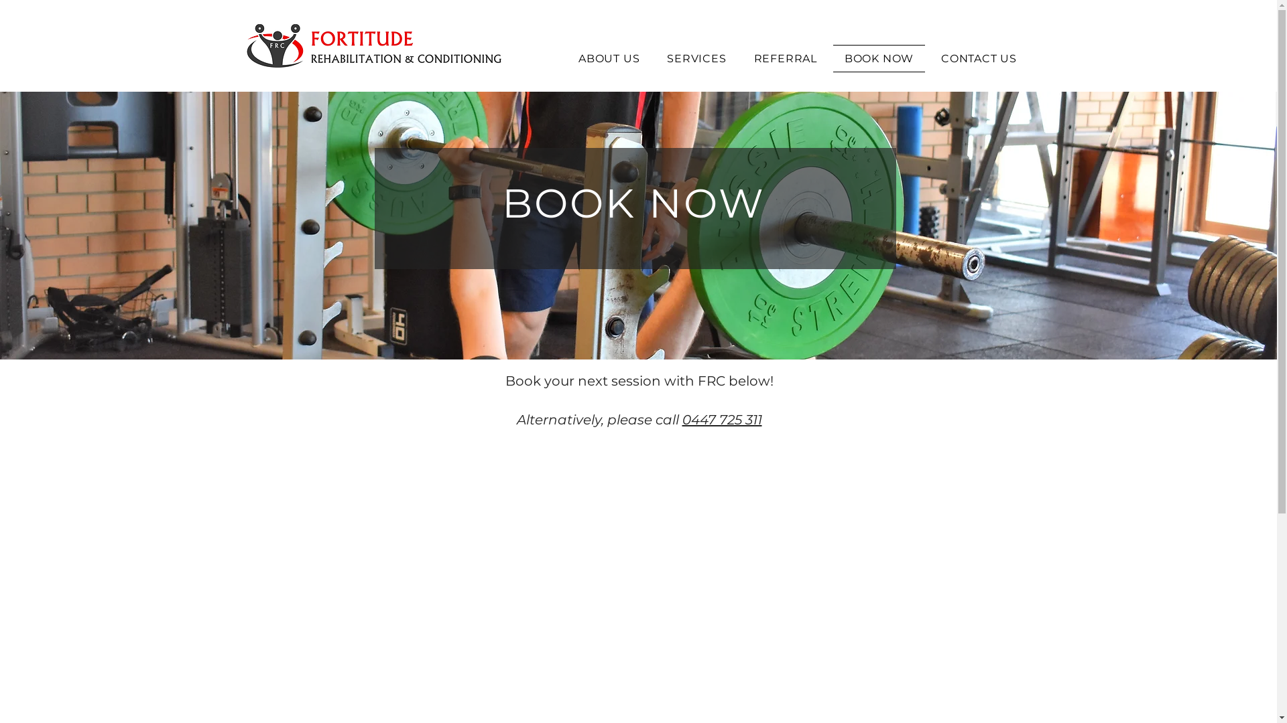 The width and height of the screenshot is (1287, 723). I want to click on SERVICES, so click(697, 59).